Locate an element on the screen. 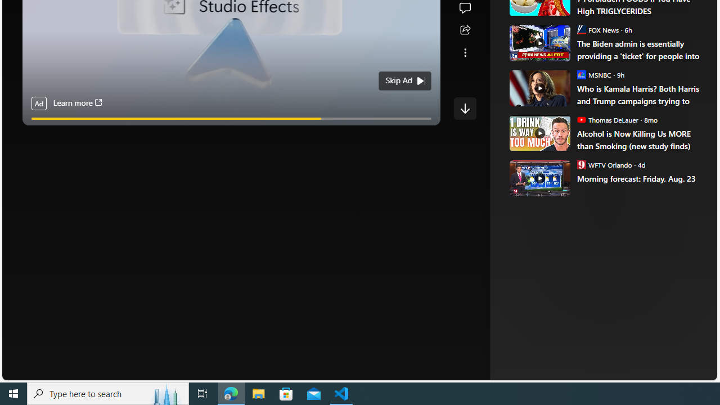 This screenshot has height=405, width=720. video progress bar is located at coordinates (231, 118).